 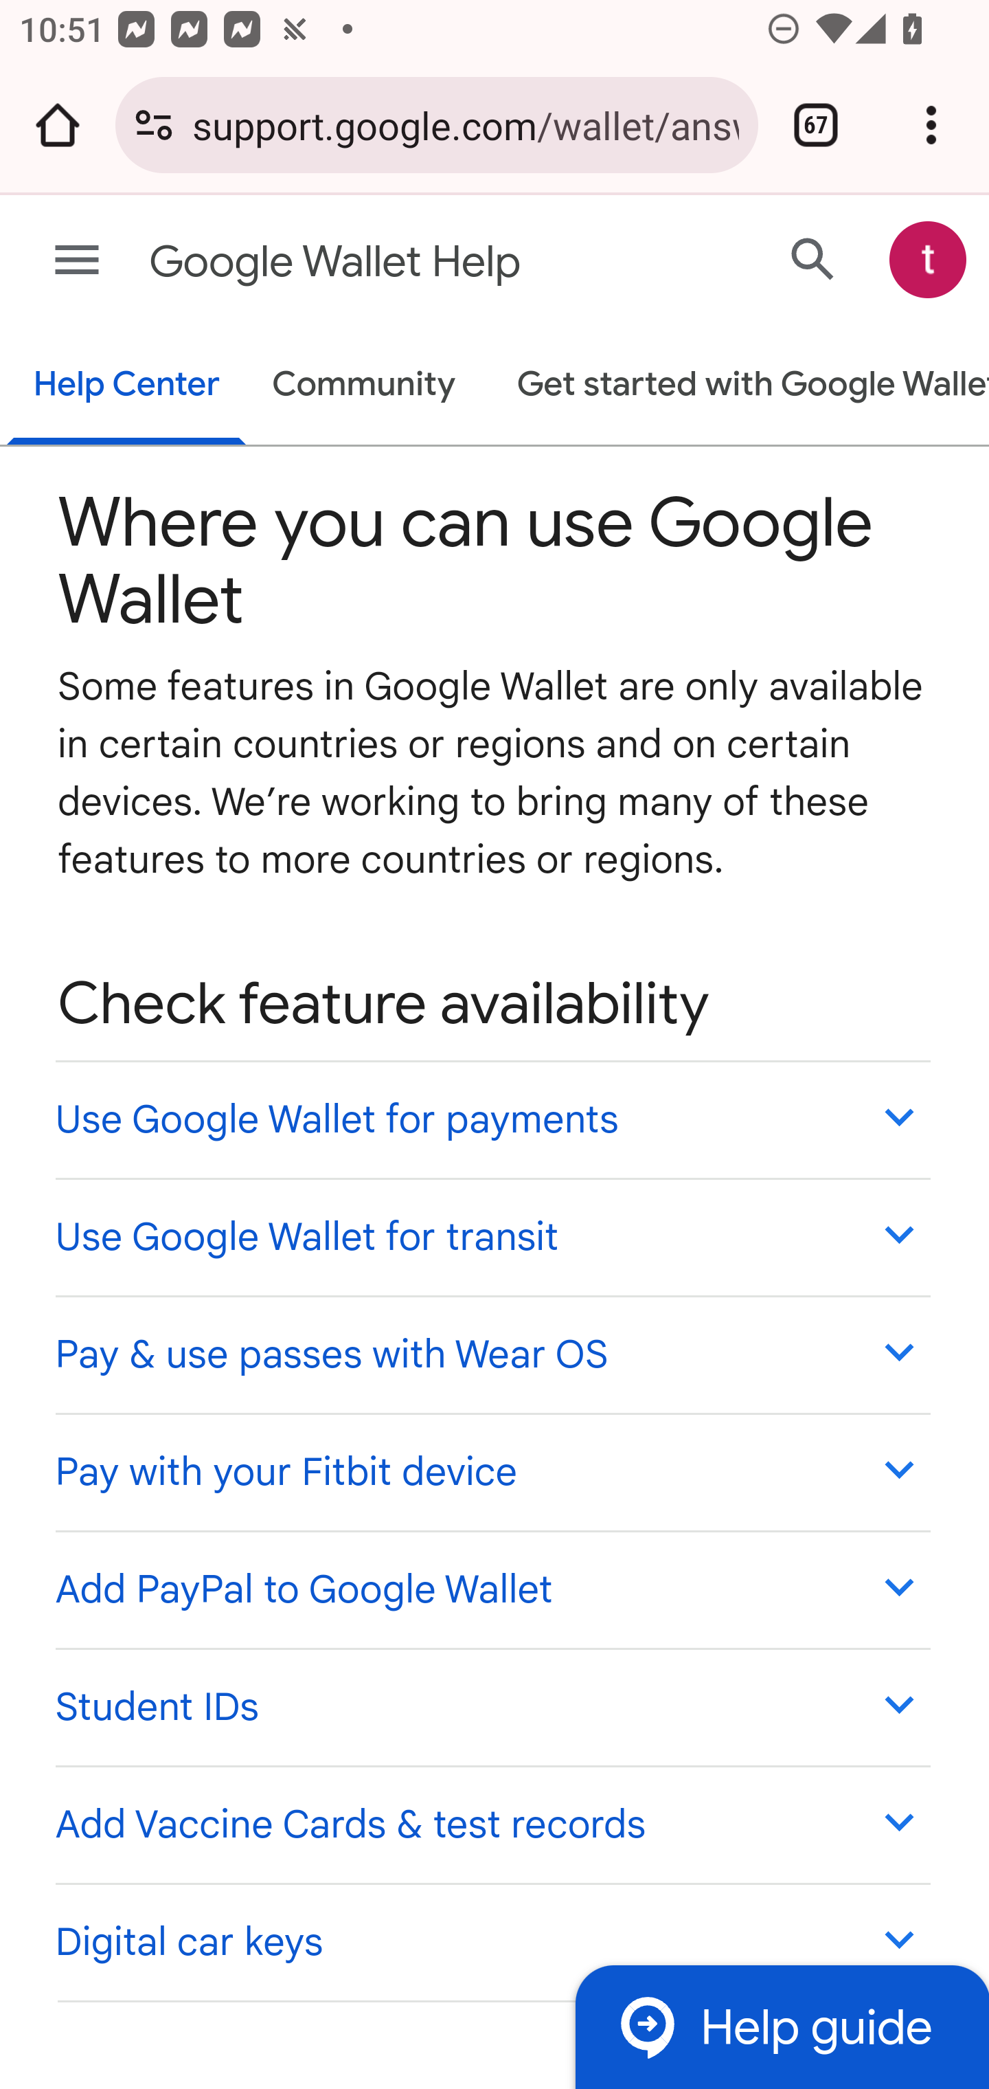 I want to click on Pay & use passes with Wear OS, so click(x=492, y=1354).